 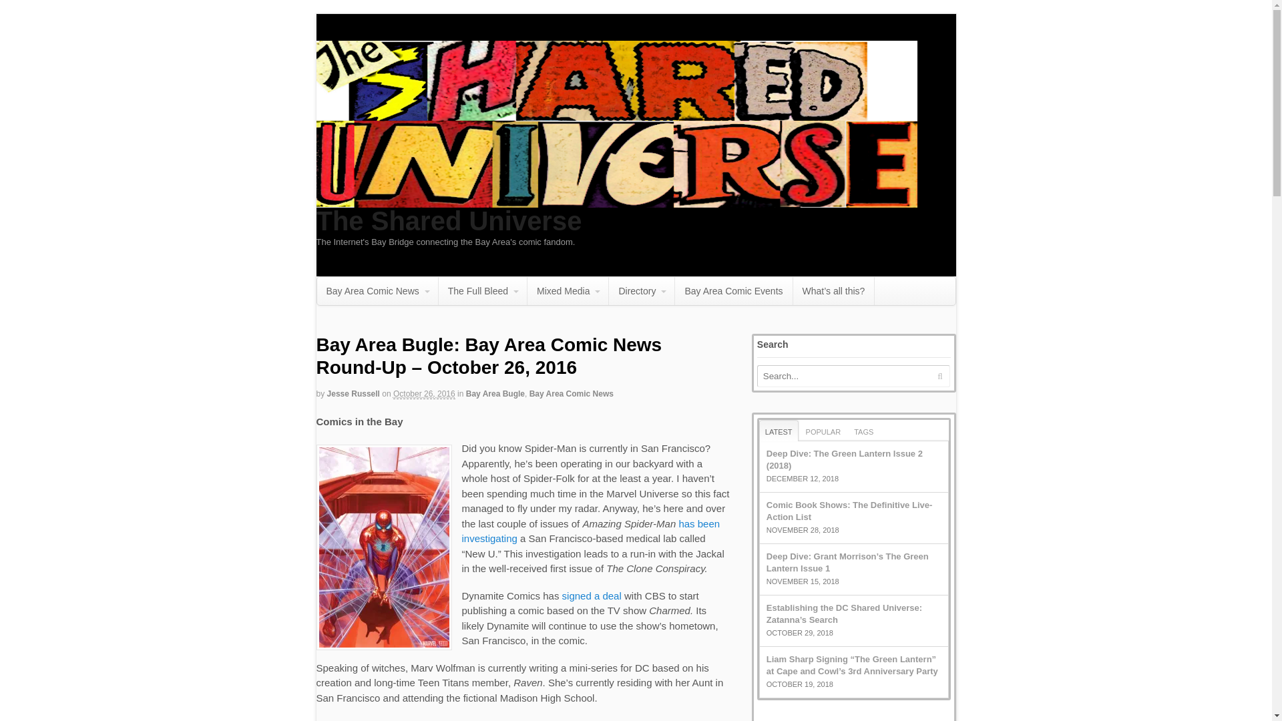 What do you see at coordinates (495, 394) in the screenshot?
I see `Bay Area Bugle` at bounding box center [495, 394].